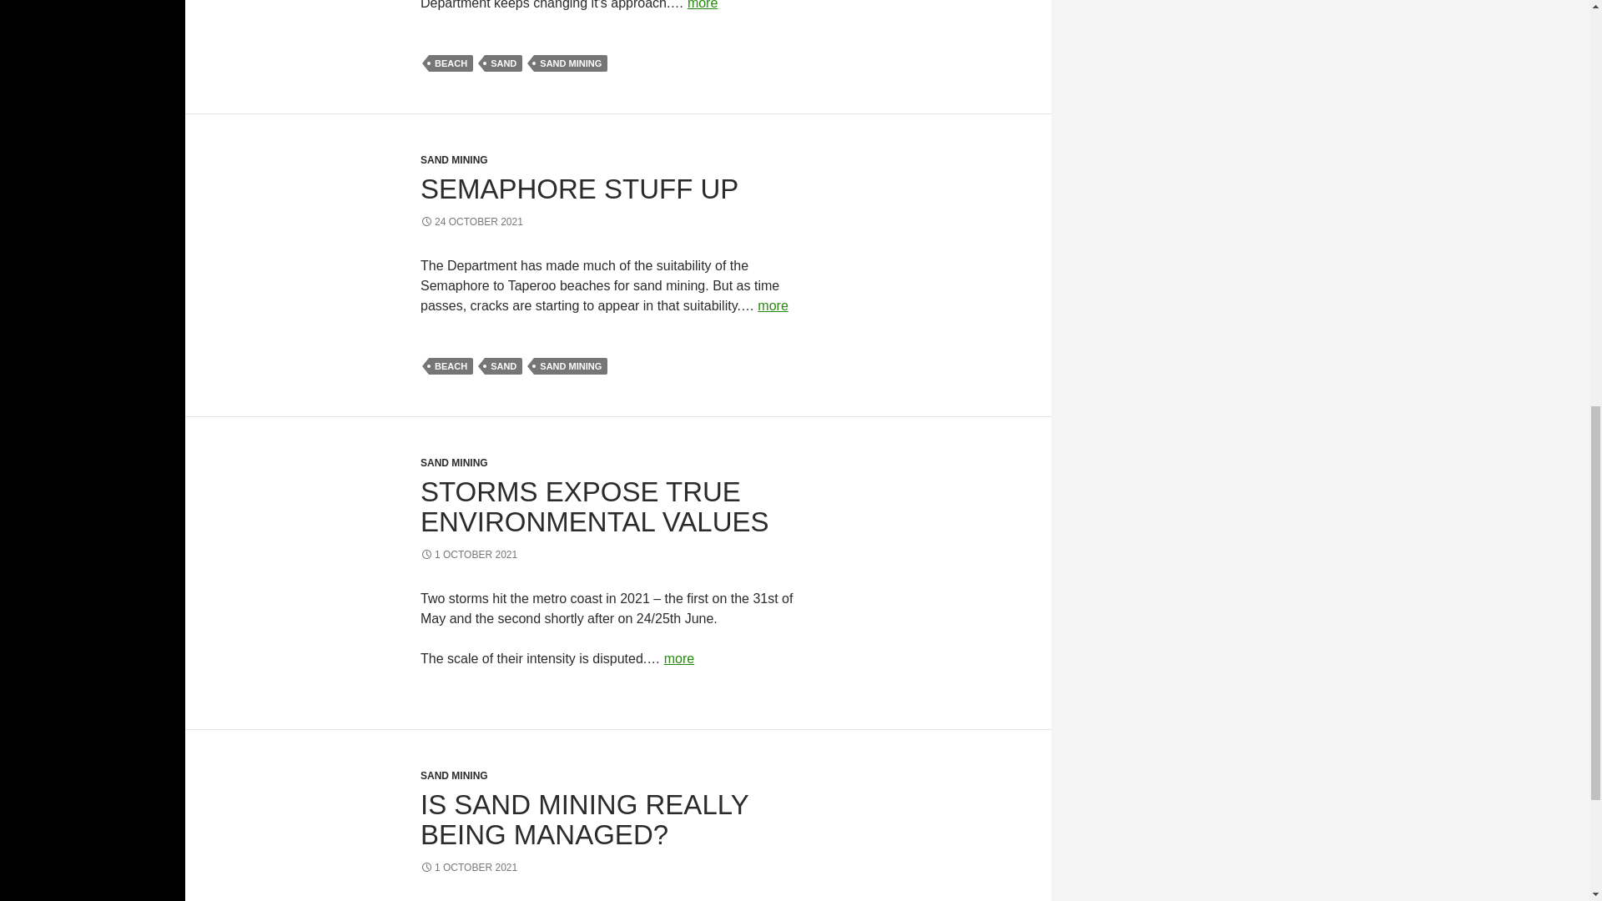 Image resolution: width=1602 pixels, height=901 pixels. Describe the element at coordinates (570, 365) in the screenshot. I see `SAND MINING` at that location.